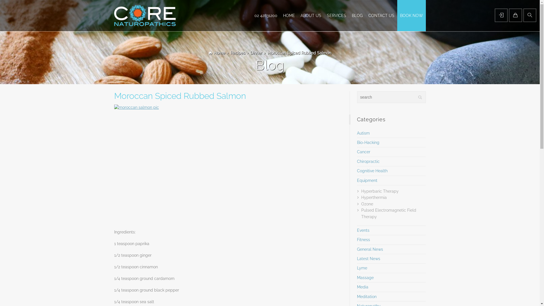  What do you see at coordinates (238, 53) in the screenshot?
I see `Recipes` at bounding box center [238, 53].